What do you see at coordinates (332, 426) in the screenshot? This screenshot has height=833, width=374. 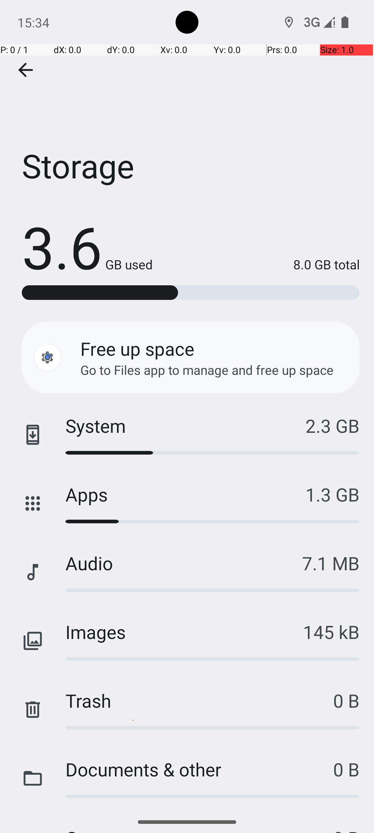 I see `2.3 GB` at bounding box center [332, 426].